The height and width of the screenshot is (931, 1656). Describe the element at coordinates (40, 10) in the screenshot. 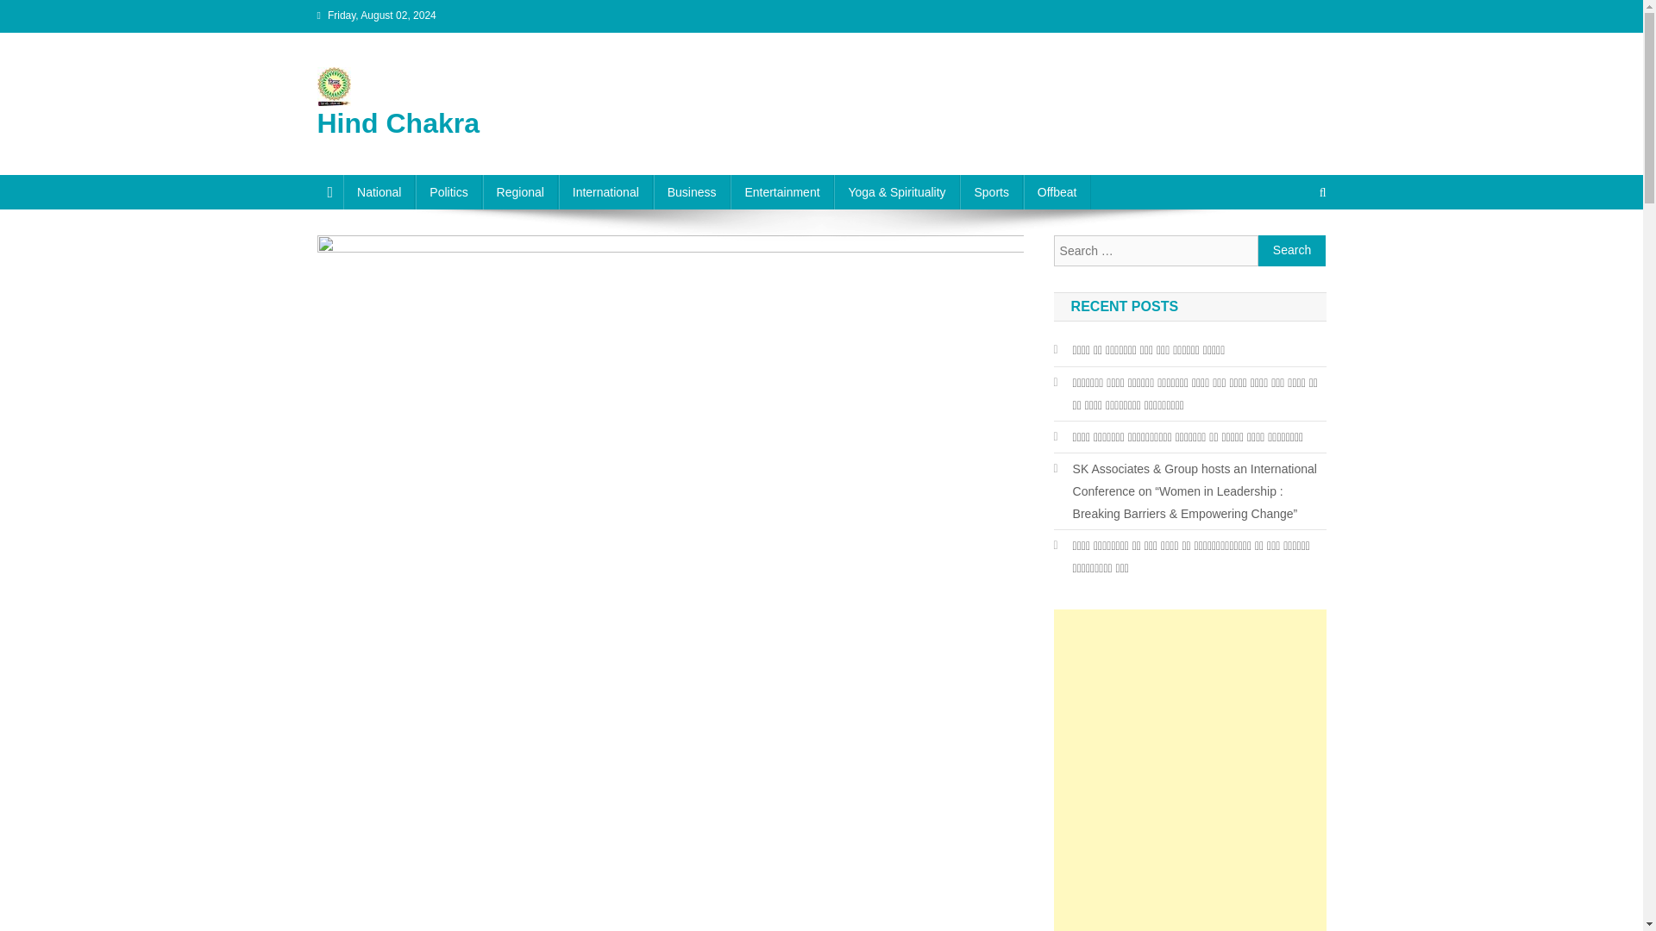

I see `Skip to content` at that location.